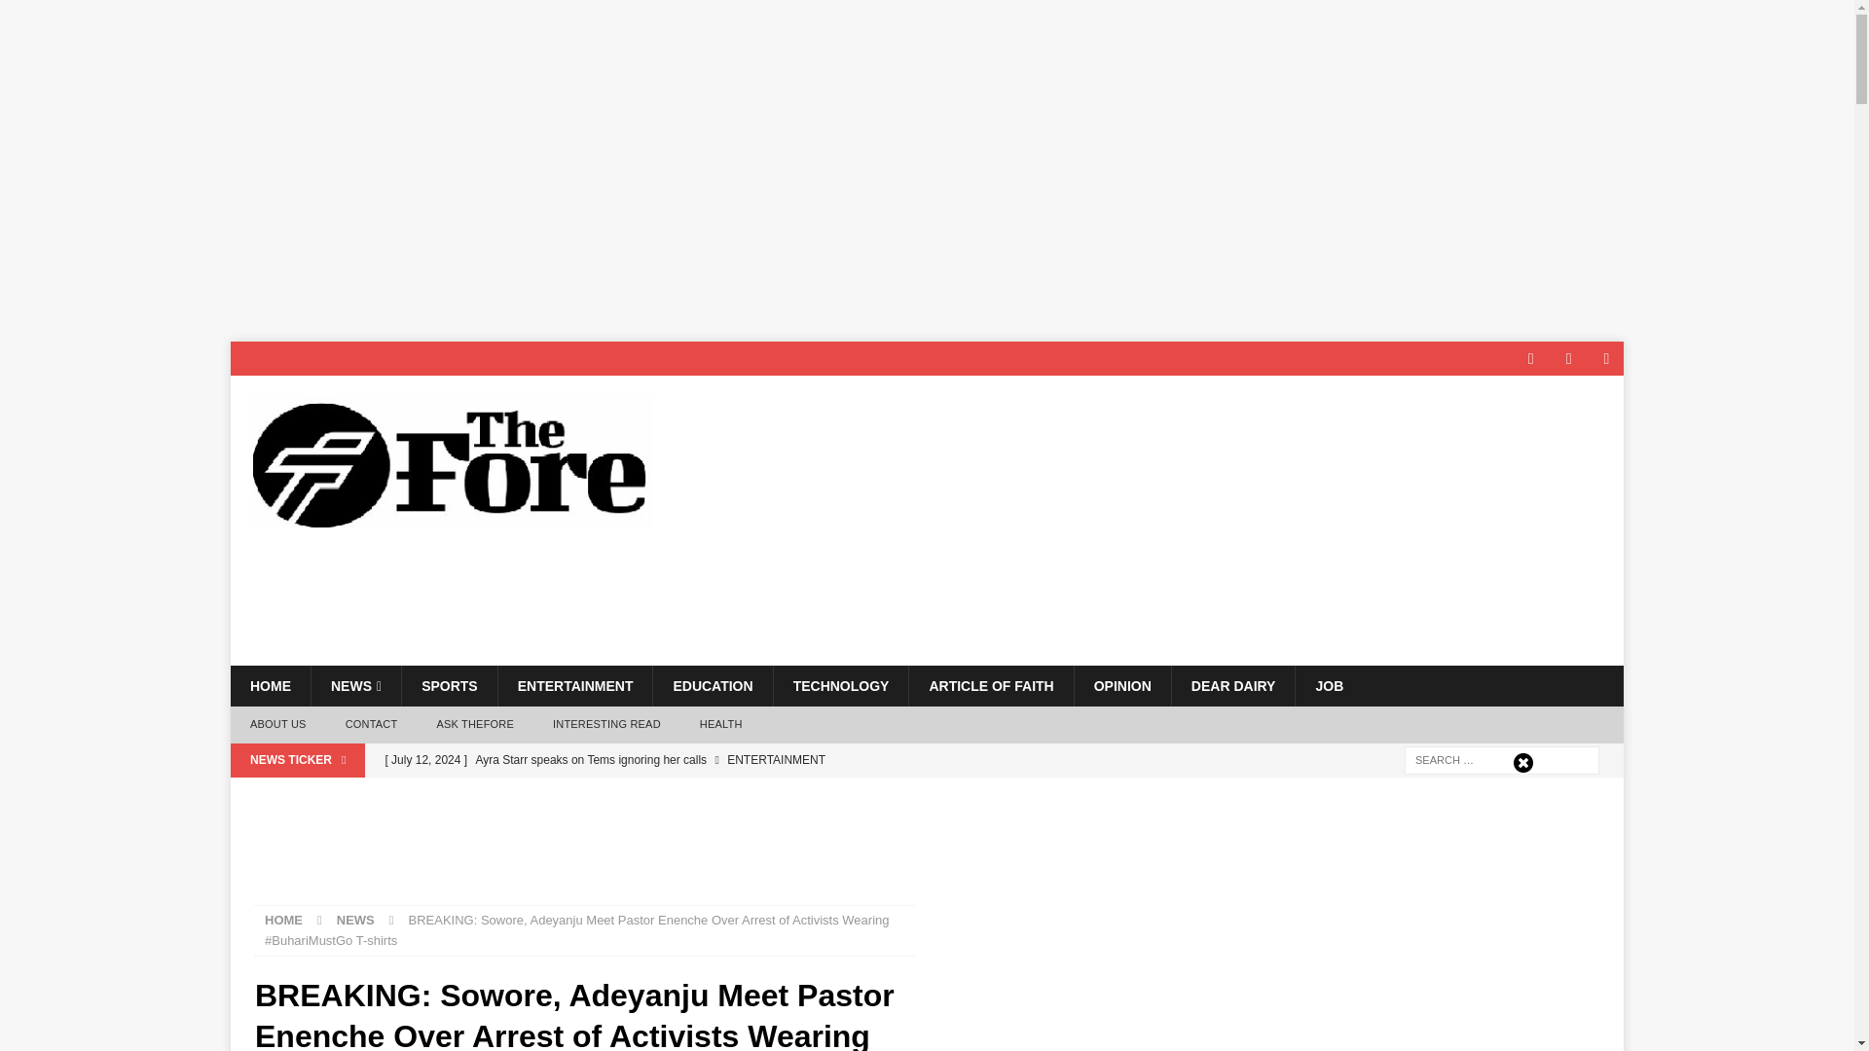 Image resolution: width=1869 pixels, height=1051 pixels. I want to click on TECHNOLOGY, so click(841, 685).